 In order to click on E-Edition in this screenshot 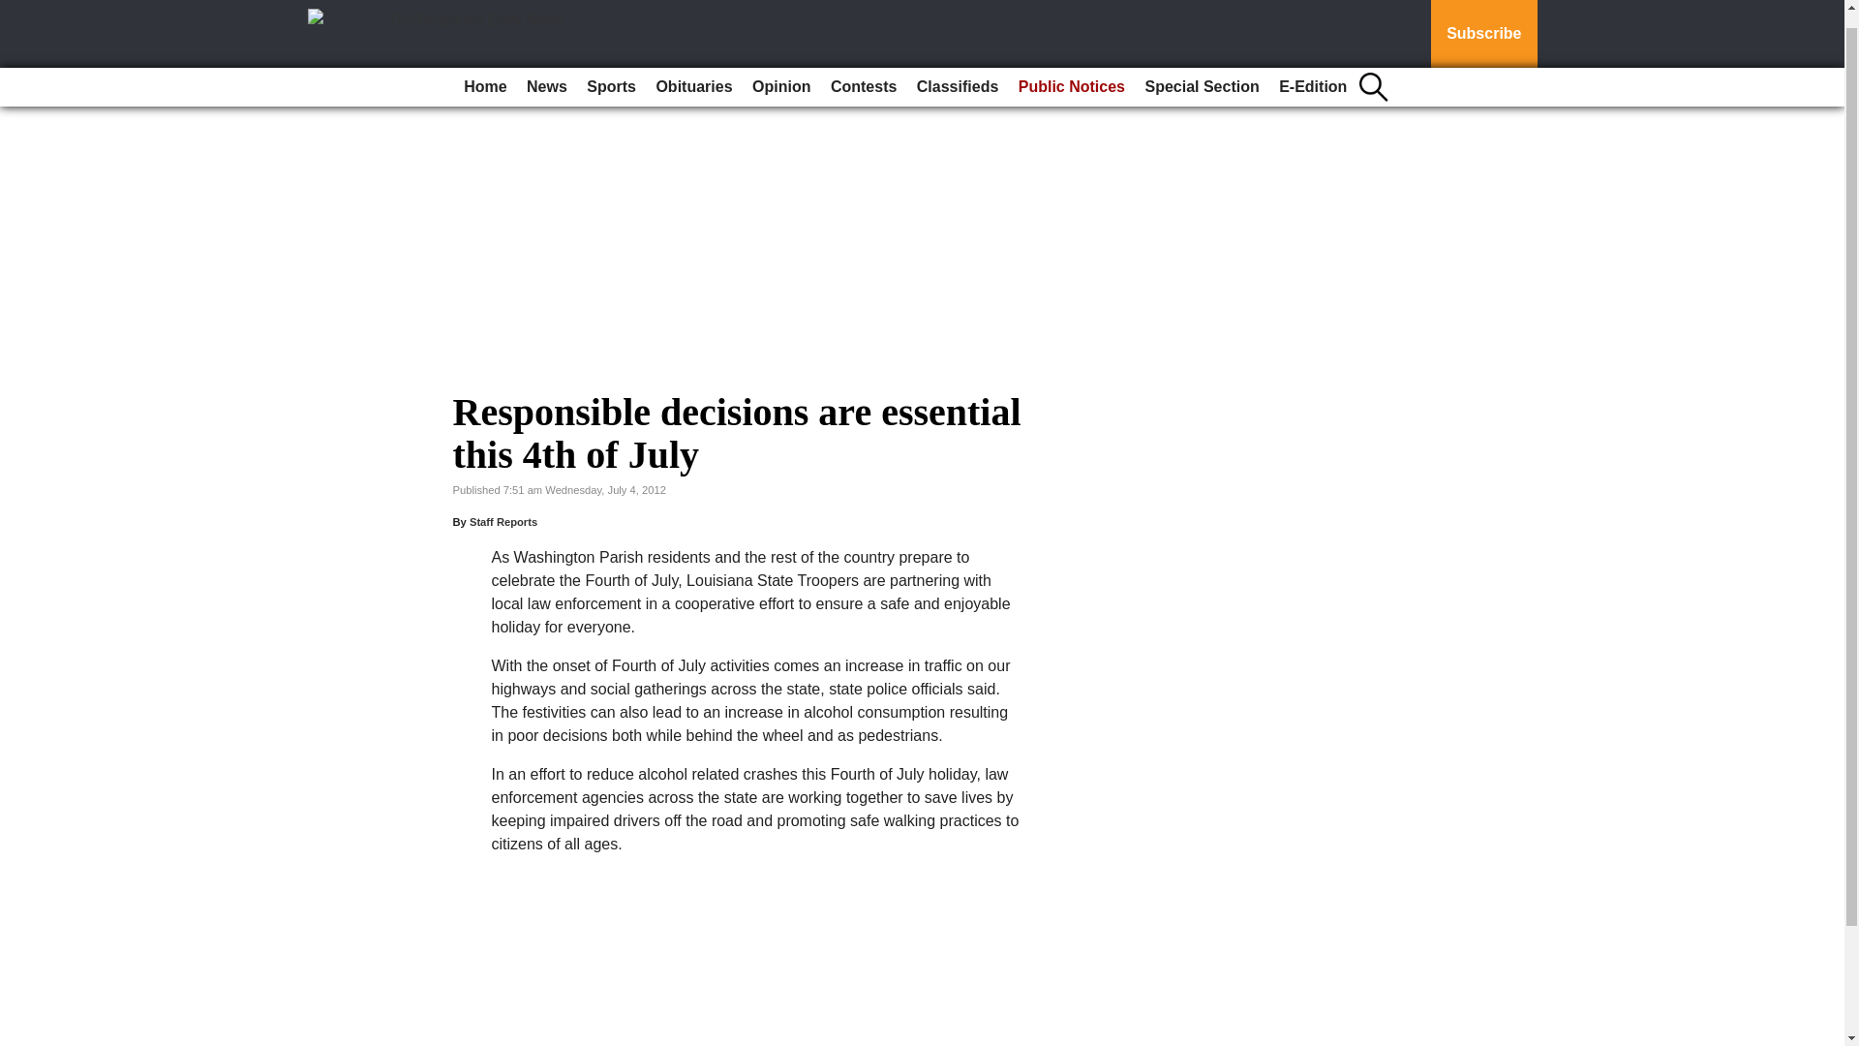, I will do `click(1313, 70)`.